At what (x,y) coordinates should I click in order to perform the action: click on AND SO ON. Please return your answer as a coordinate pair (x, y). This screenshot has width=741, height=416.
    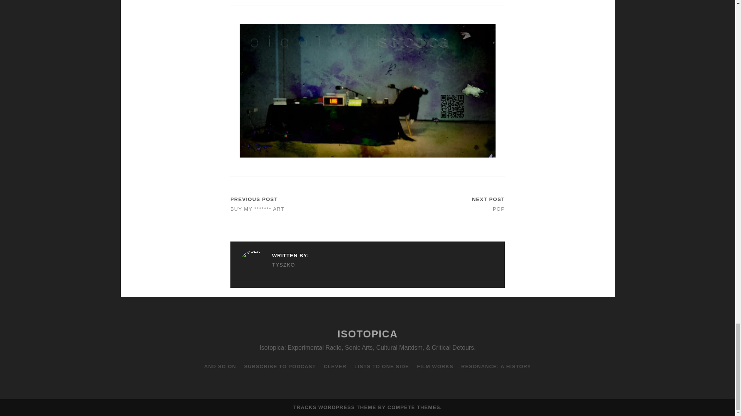
    Looking at the image, I should click on (220, 367).